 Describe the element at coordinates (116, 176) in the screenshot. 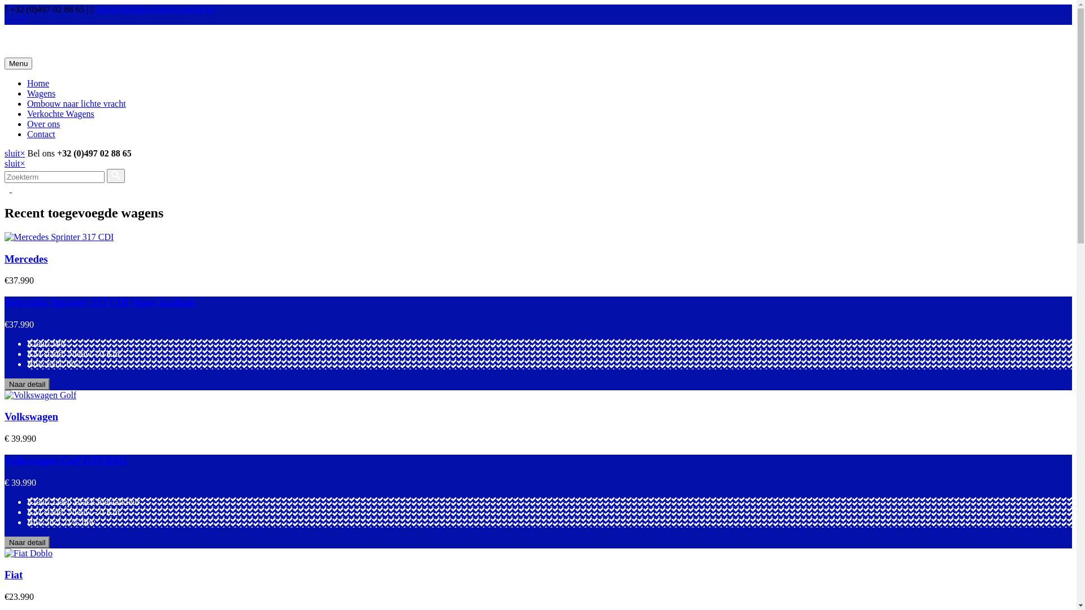

I see `Versturen` at that location.